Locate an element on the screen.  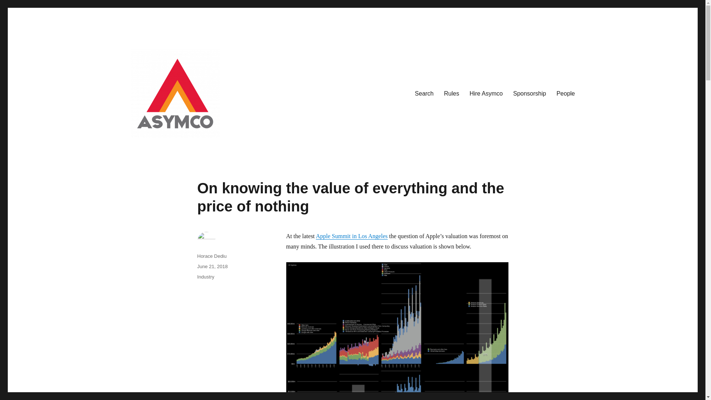
Asymco is located at coordinates (150, 149).